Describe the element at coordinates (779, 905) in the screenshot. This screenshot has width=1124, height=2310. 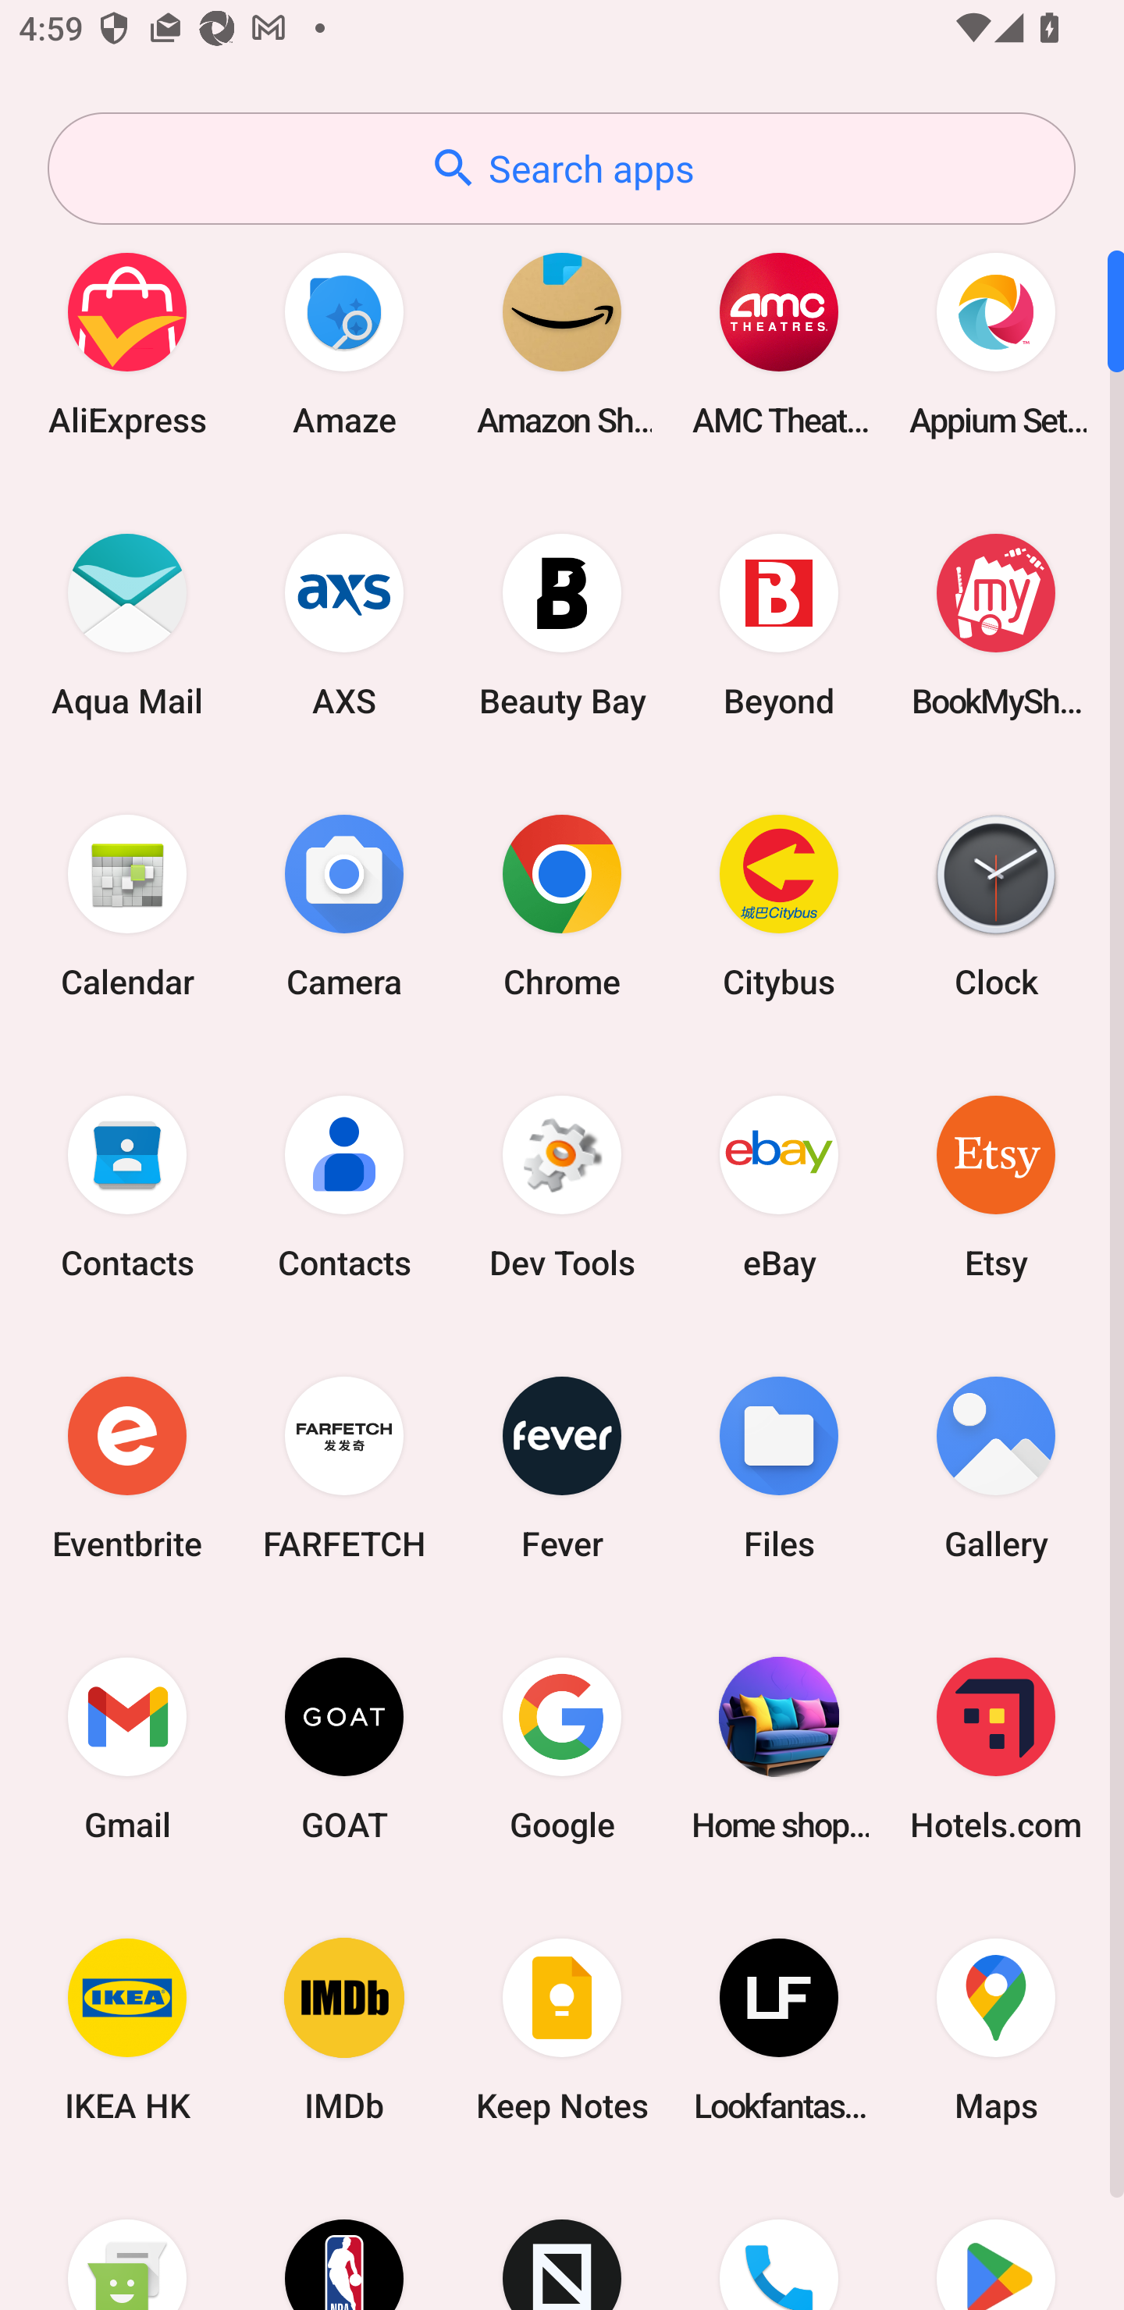
I see `Citybus` at that location.